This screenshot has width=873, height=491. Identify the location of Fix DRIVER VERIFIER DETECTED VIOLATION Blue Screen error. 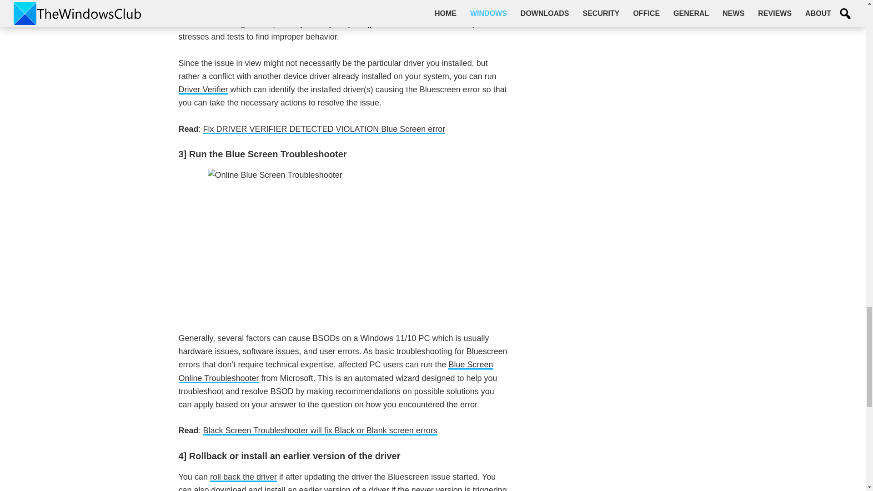
(324, 129).